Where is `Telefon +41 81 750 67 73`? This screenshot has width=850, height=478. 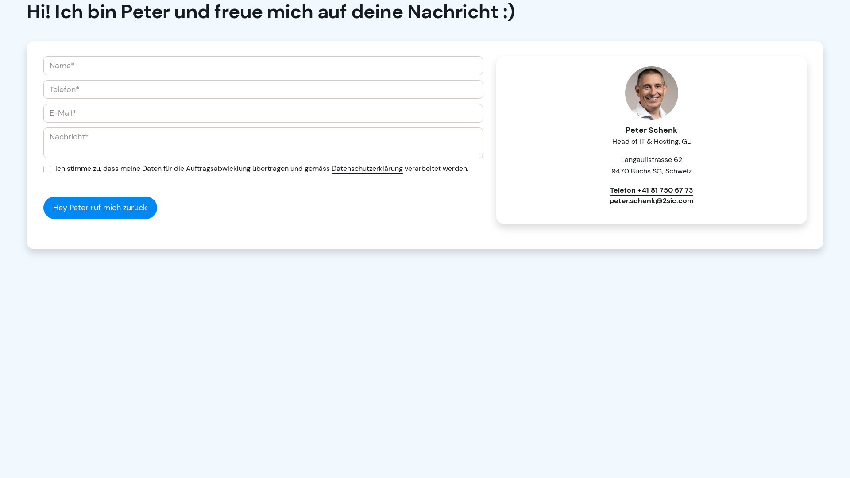
Telefon +41 81 750 67 73 is located at coordinates (652, 190).